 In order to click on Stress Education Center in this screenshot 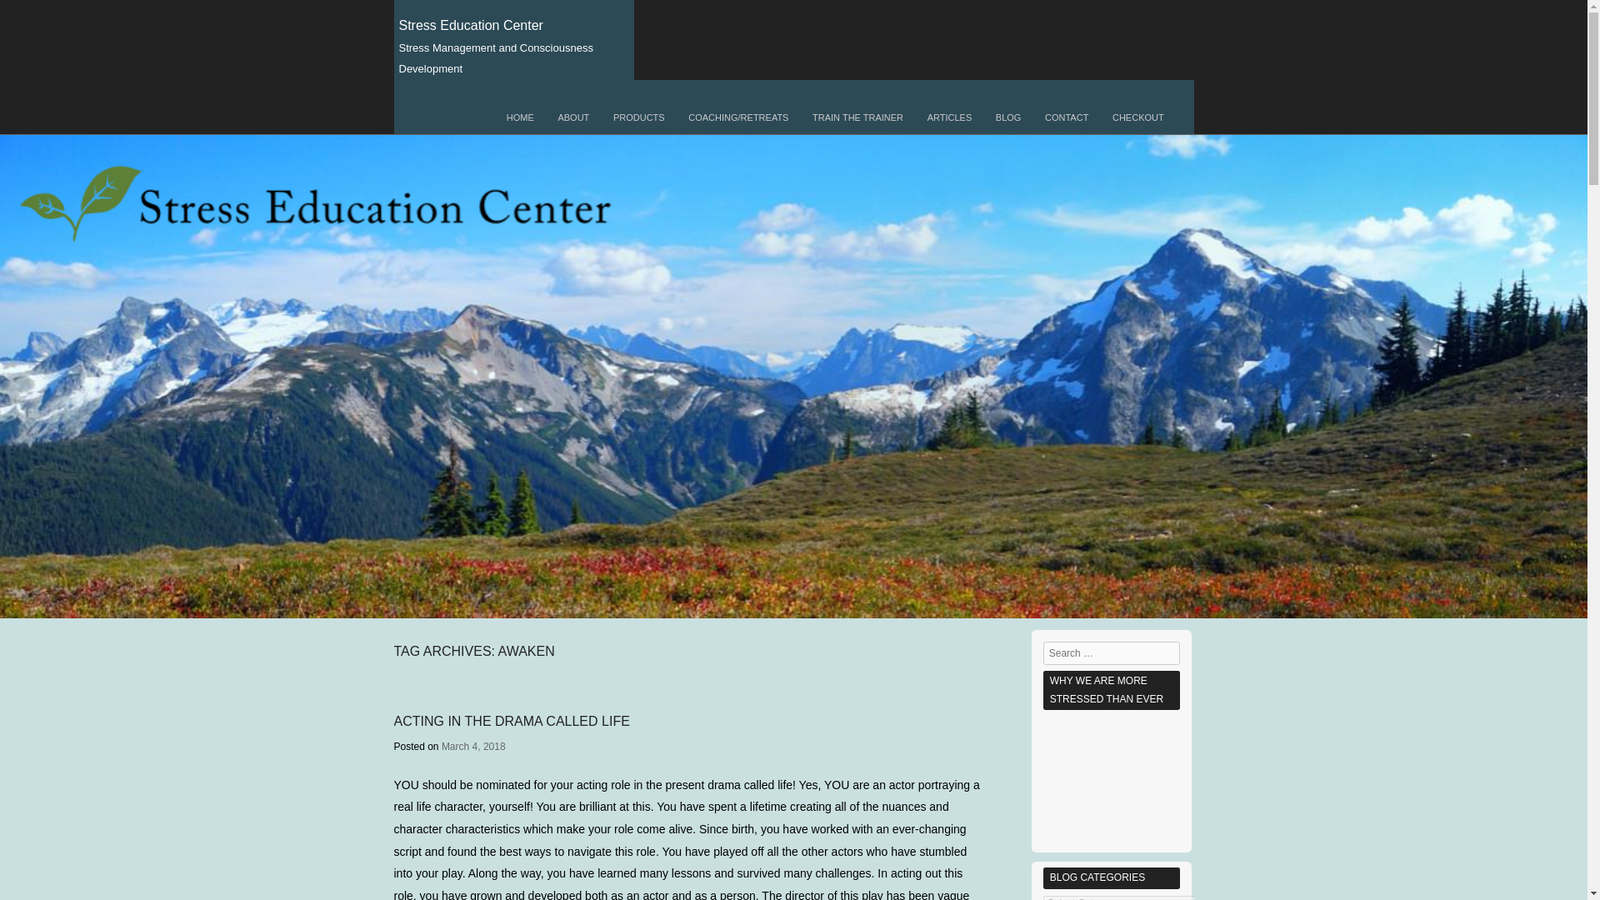, I will do `click(470, 25)`.